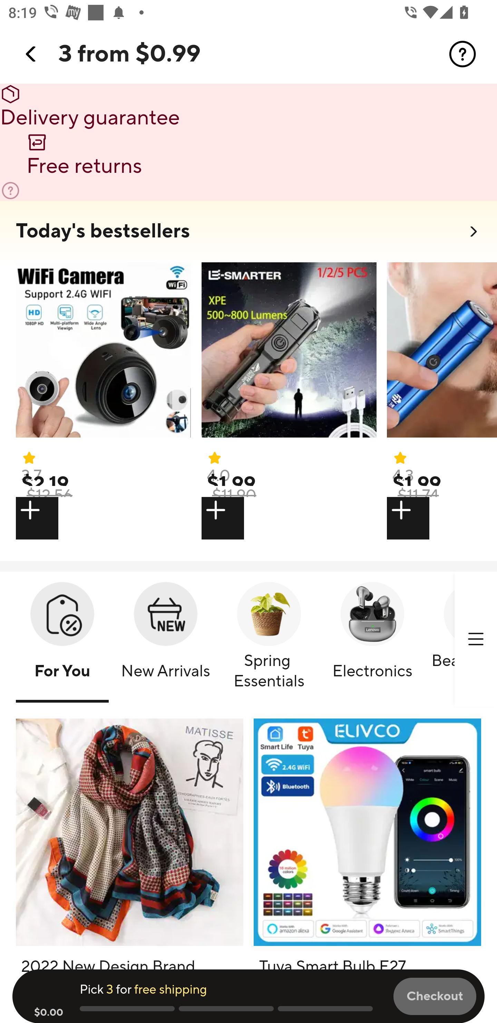  What do you see at coordinates (269, 640) in the screenshot?
I see `200x200.png_ Spring Essentials` at bounding box center [269, 640].